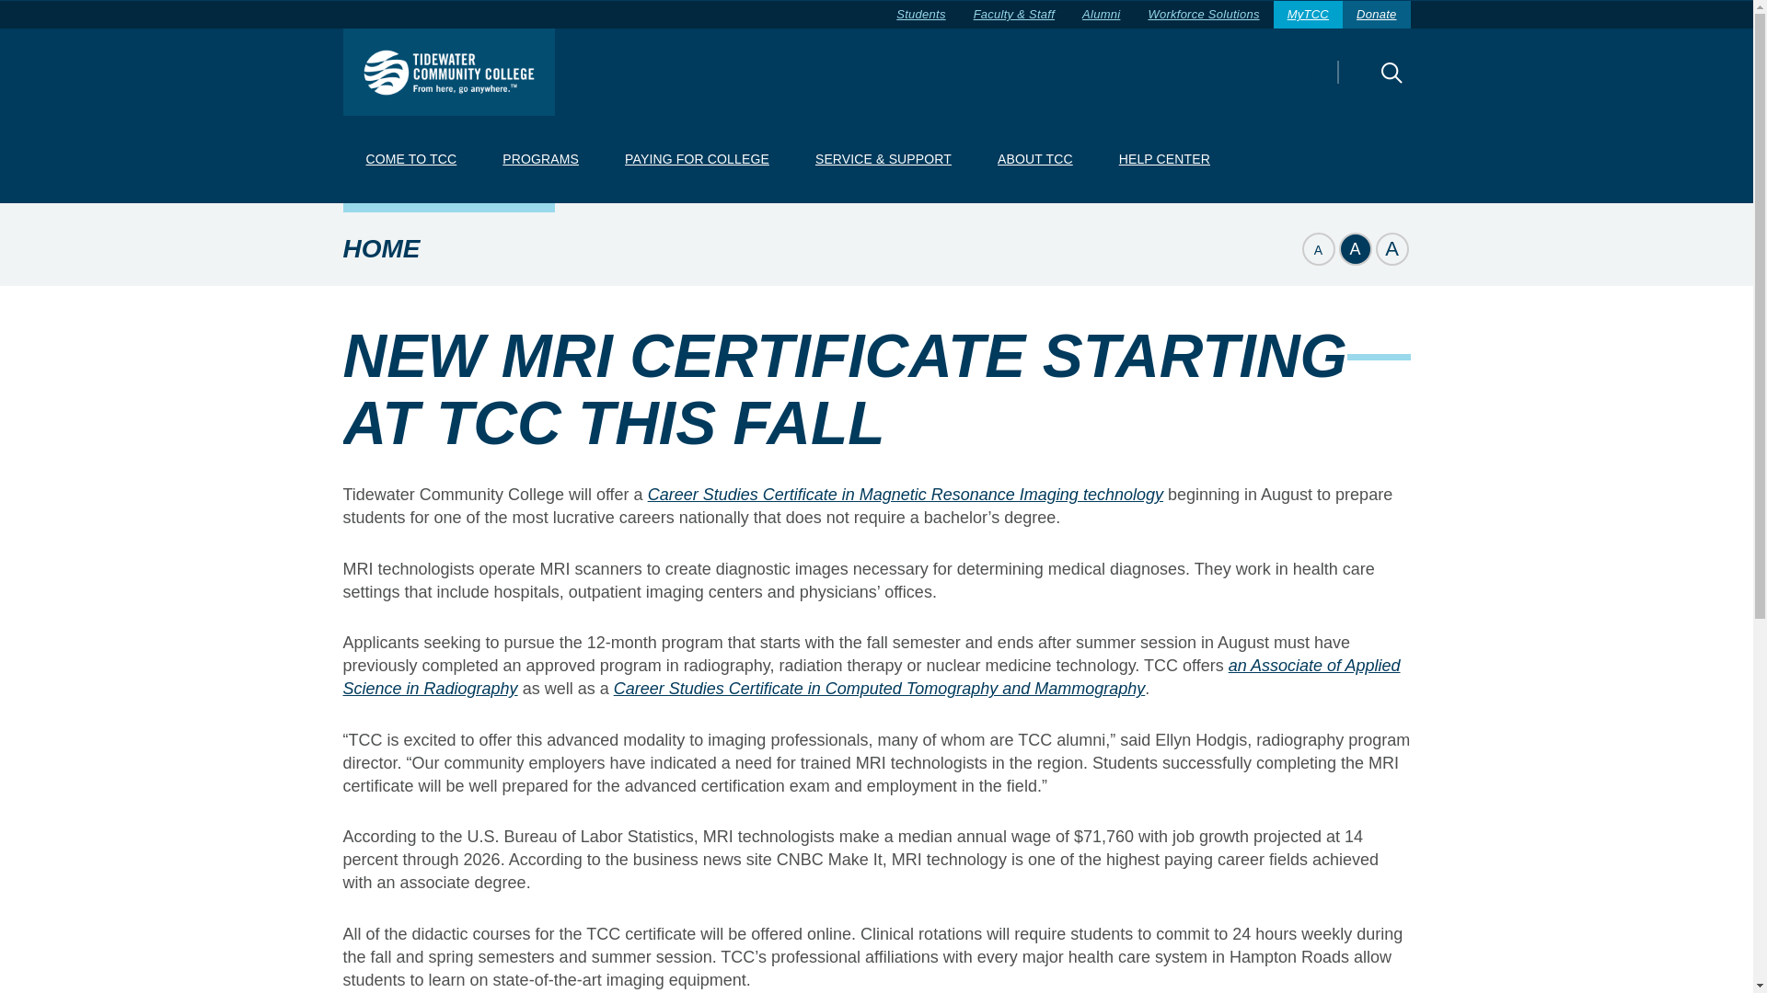  Describe the element at coordinates (540, 160) in the screenshot. I see `PROGRAMS` at that location.